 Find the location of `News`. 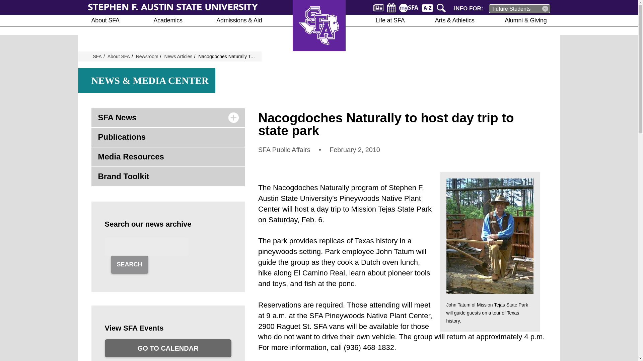

News is located at coordinates (378, 7).